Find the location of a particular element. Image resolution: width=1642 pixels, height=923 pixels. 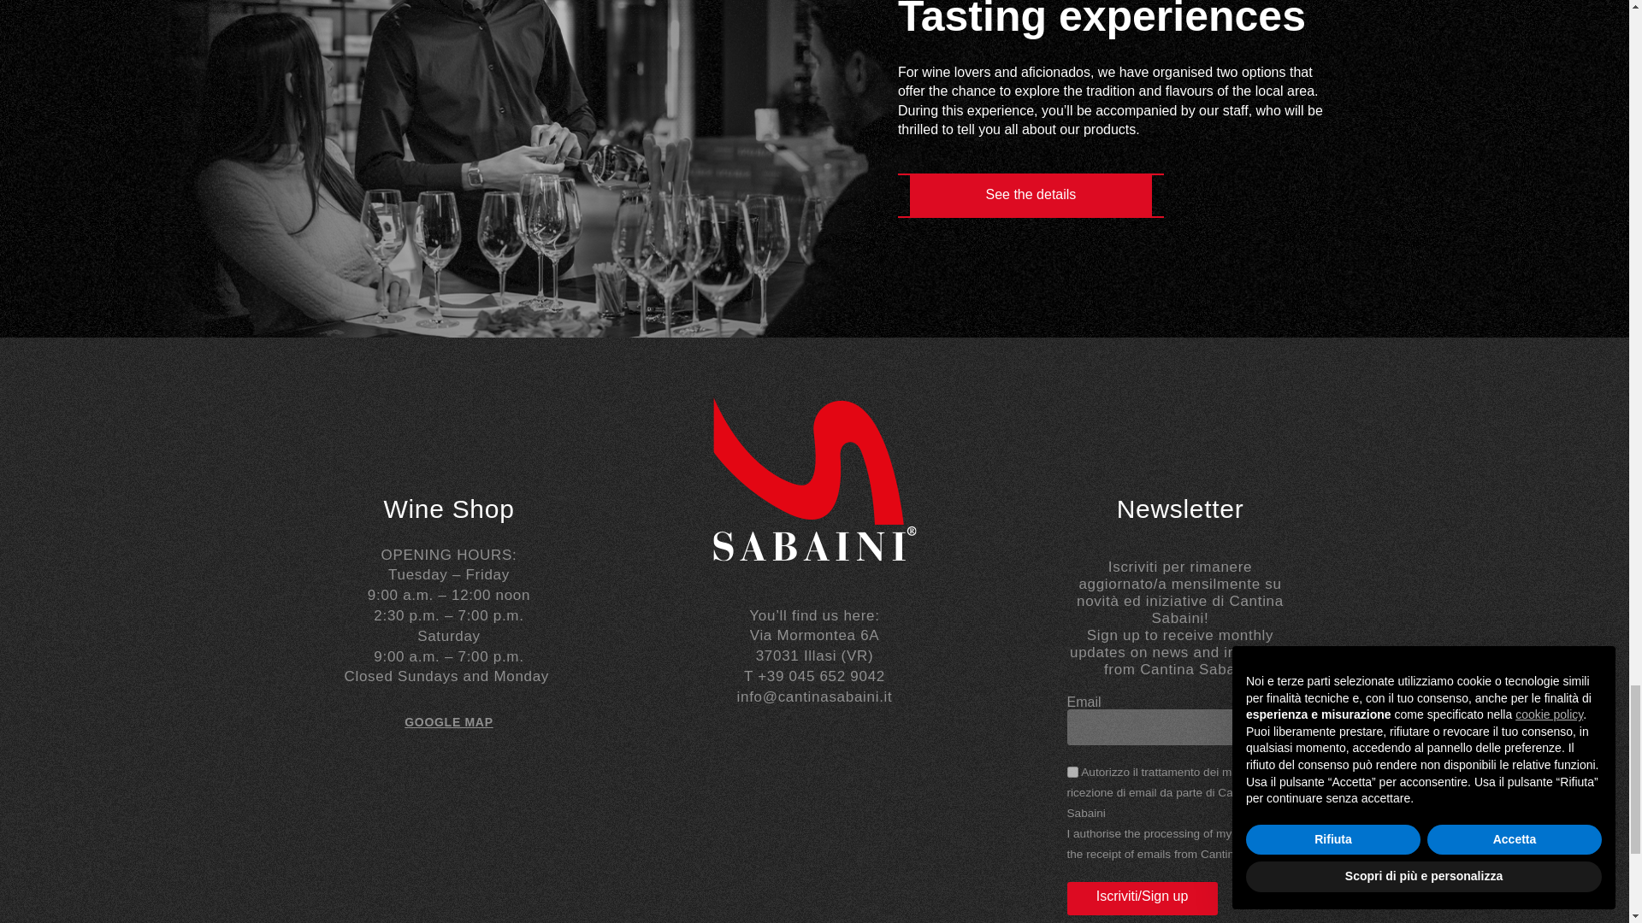

GOOGLE MAP is located at coordinates (448, 722).